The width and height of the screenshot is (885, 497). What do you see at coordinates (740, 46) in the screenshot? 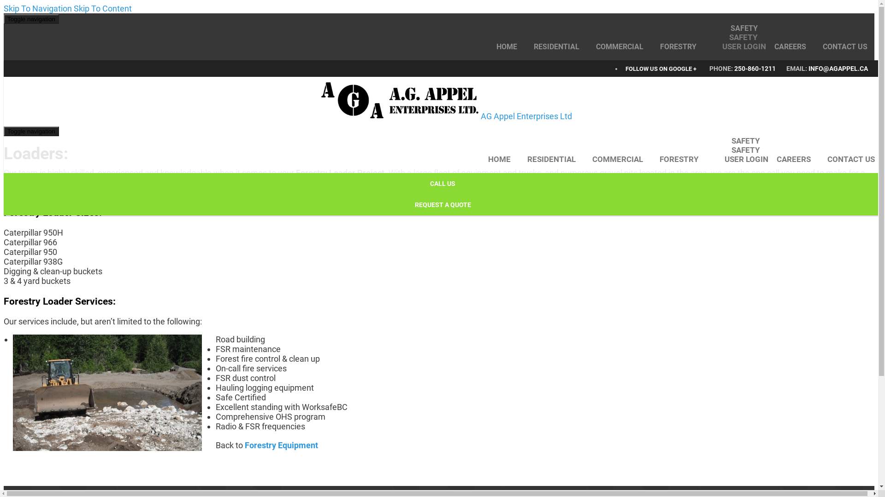
I see `USER LOGIN` at bounding box center [740, 46].